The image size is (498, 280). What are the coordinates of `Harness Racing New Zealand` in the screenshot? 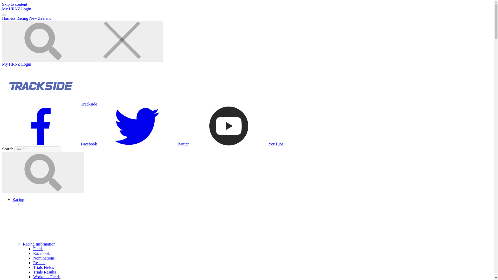 It's located at (27, 18).